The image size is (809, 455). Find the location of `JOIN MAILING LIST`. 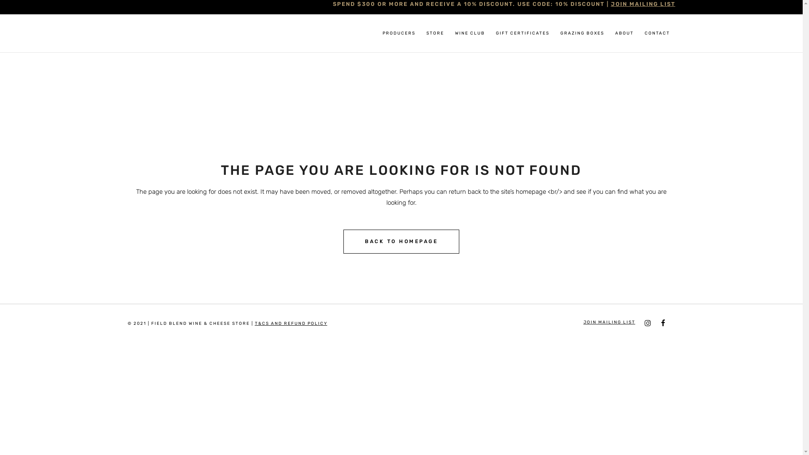

JOIN MAILING LIST is located at coordinates (609, 322).